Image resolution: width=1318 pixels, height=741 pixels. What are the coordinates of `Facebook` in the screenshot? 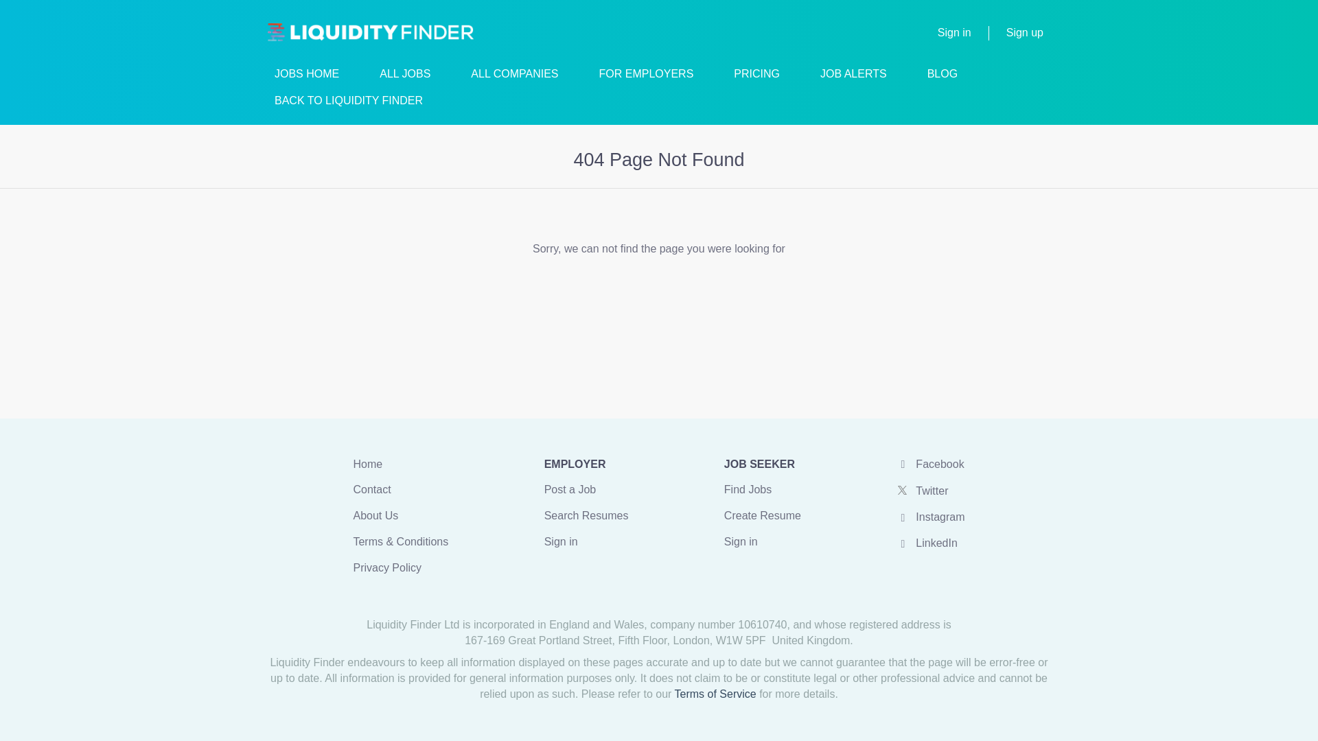 It's located at (929, 464).